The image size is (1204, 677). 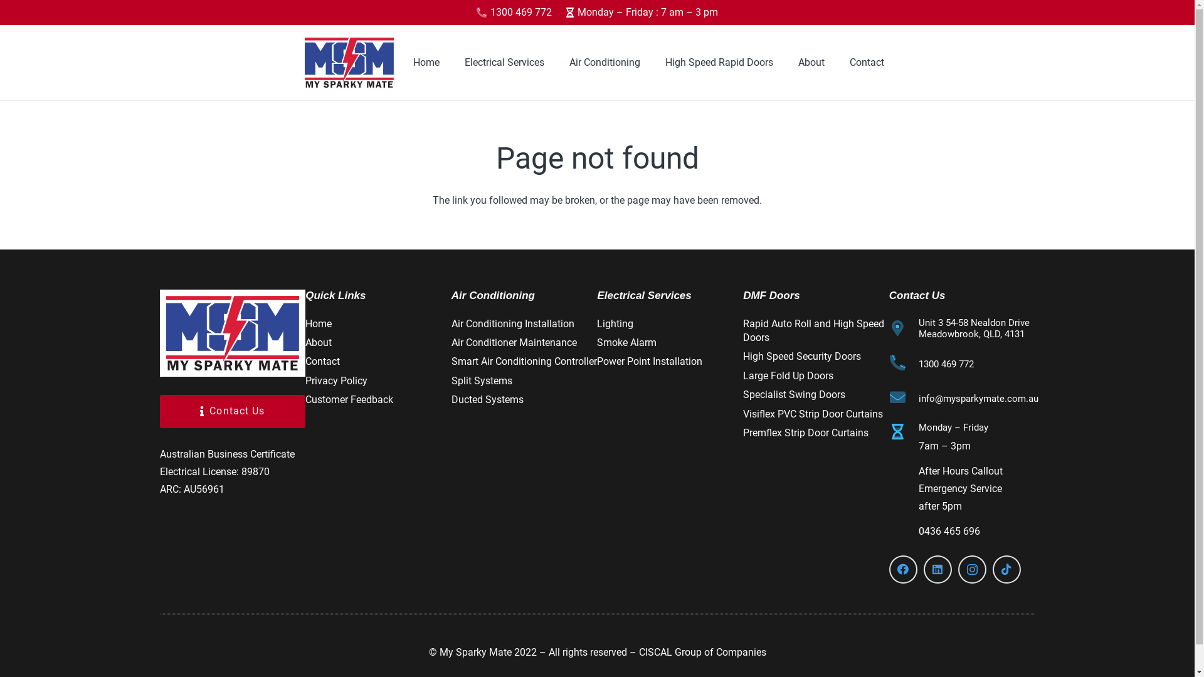 What do you see at coordinates (514, 342) in the screenshot?
I see `Air Conditioner Maintenance` at bounding box center [514, 342].